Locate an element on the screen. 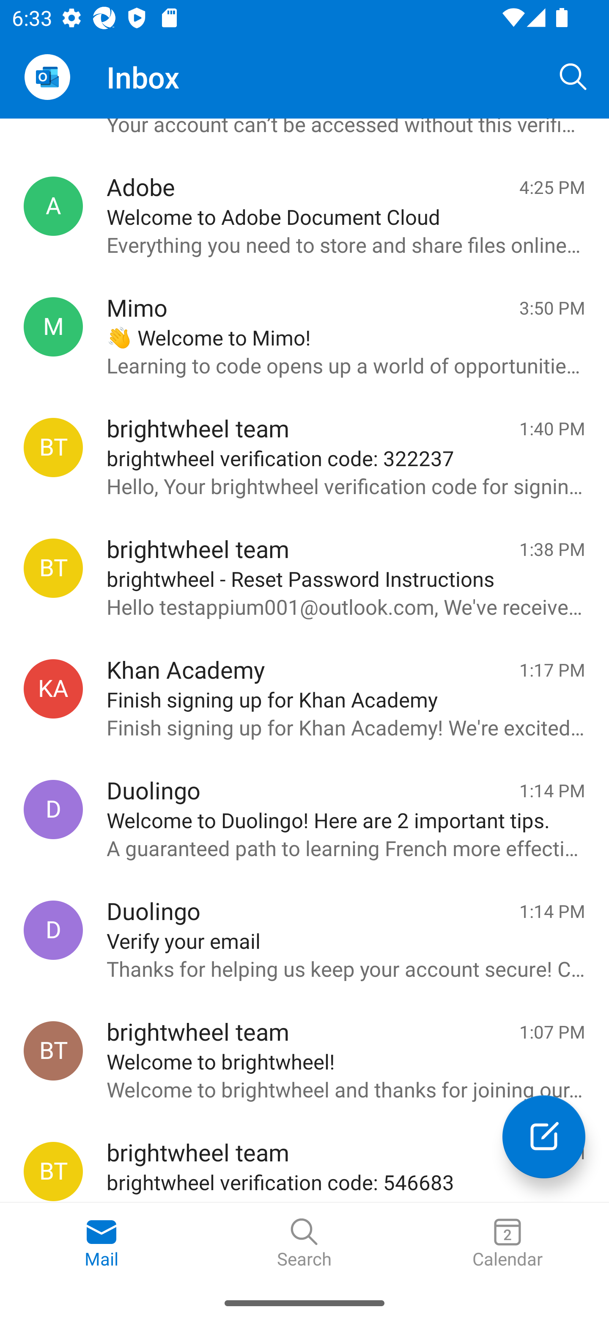 This screenshot has width=609, height=1321. Search is located at coordinates (573, 76).